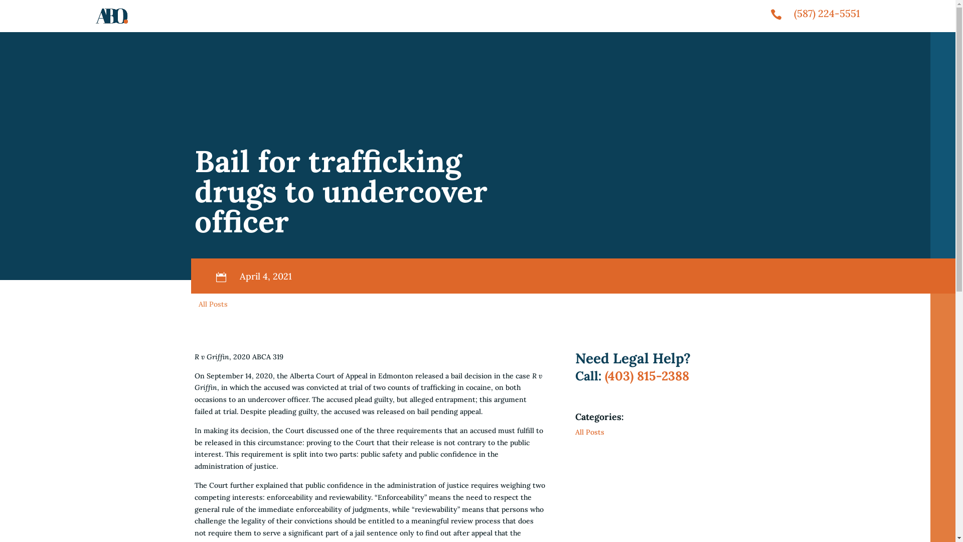 This screenshot has width=963, height=542. Describe the element at coordinates (647, 376) in the screenshot. I see `(403) 815-2388` at that location.